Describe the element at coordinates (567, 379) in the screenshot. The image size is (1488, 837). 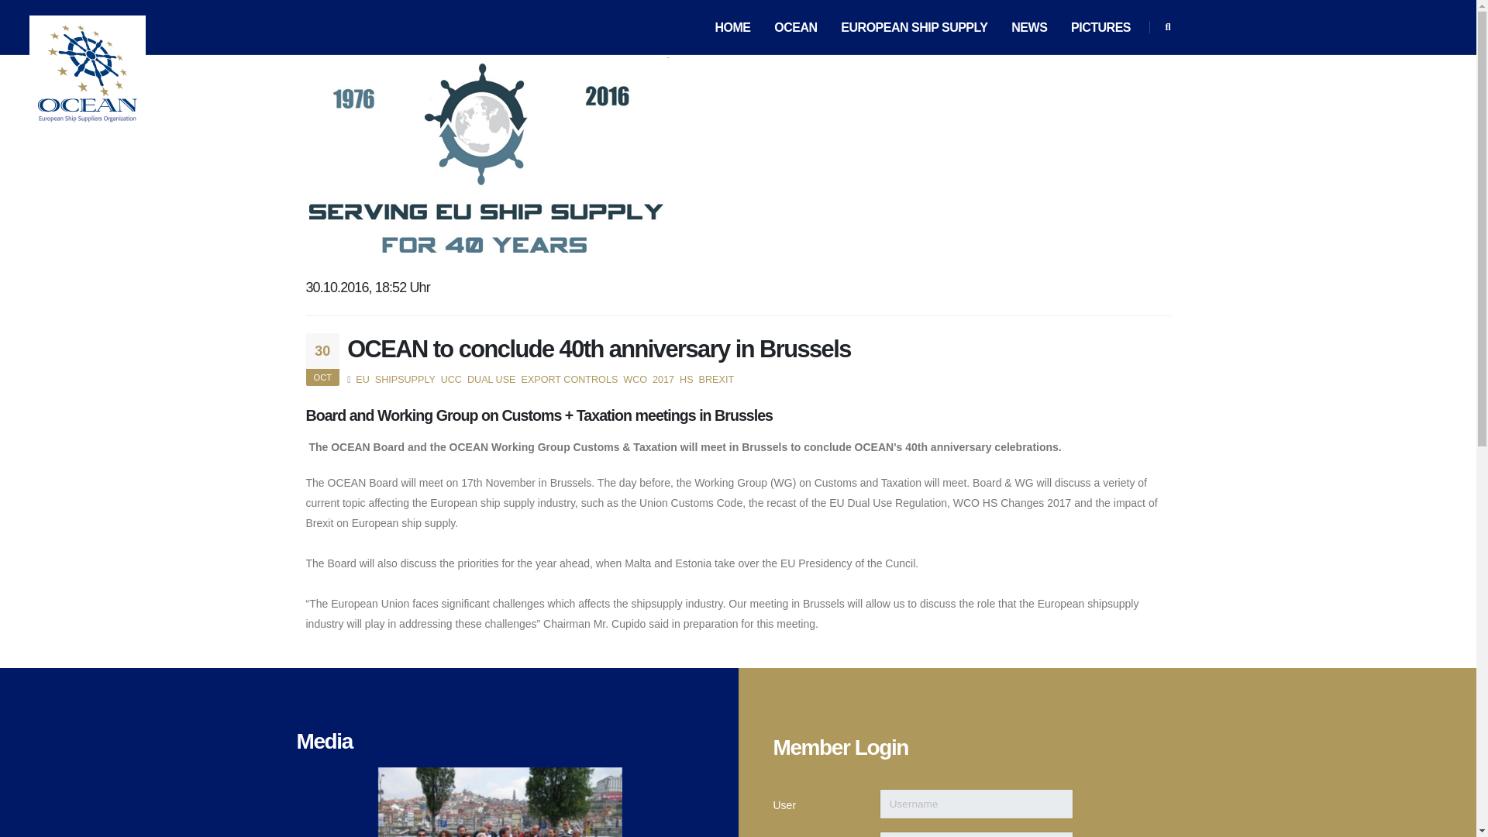
I see `EXPORT CONTROLS` at that location.